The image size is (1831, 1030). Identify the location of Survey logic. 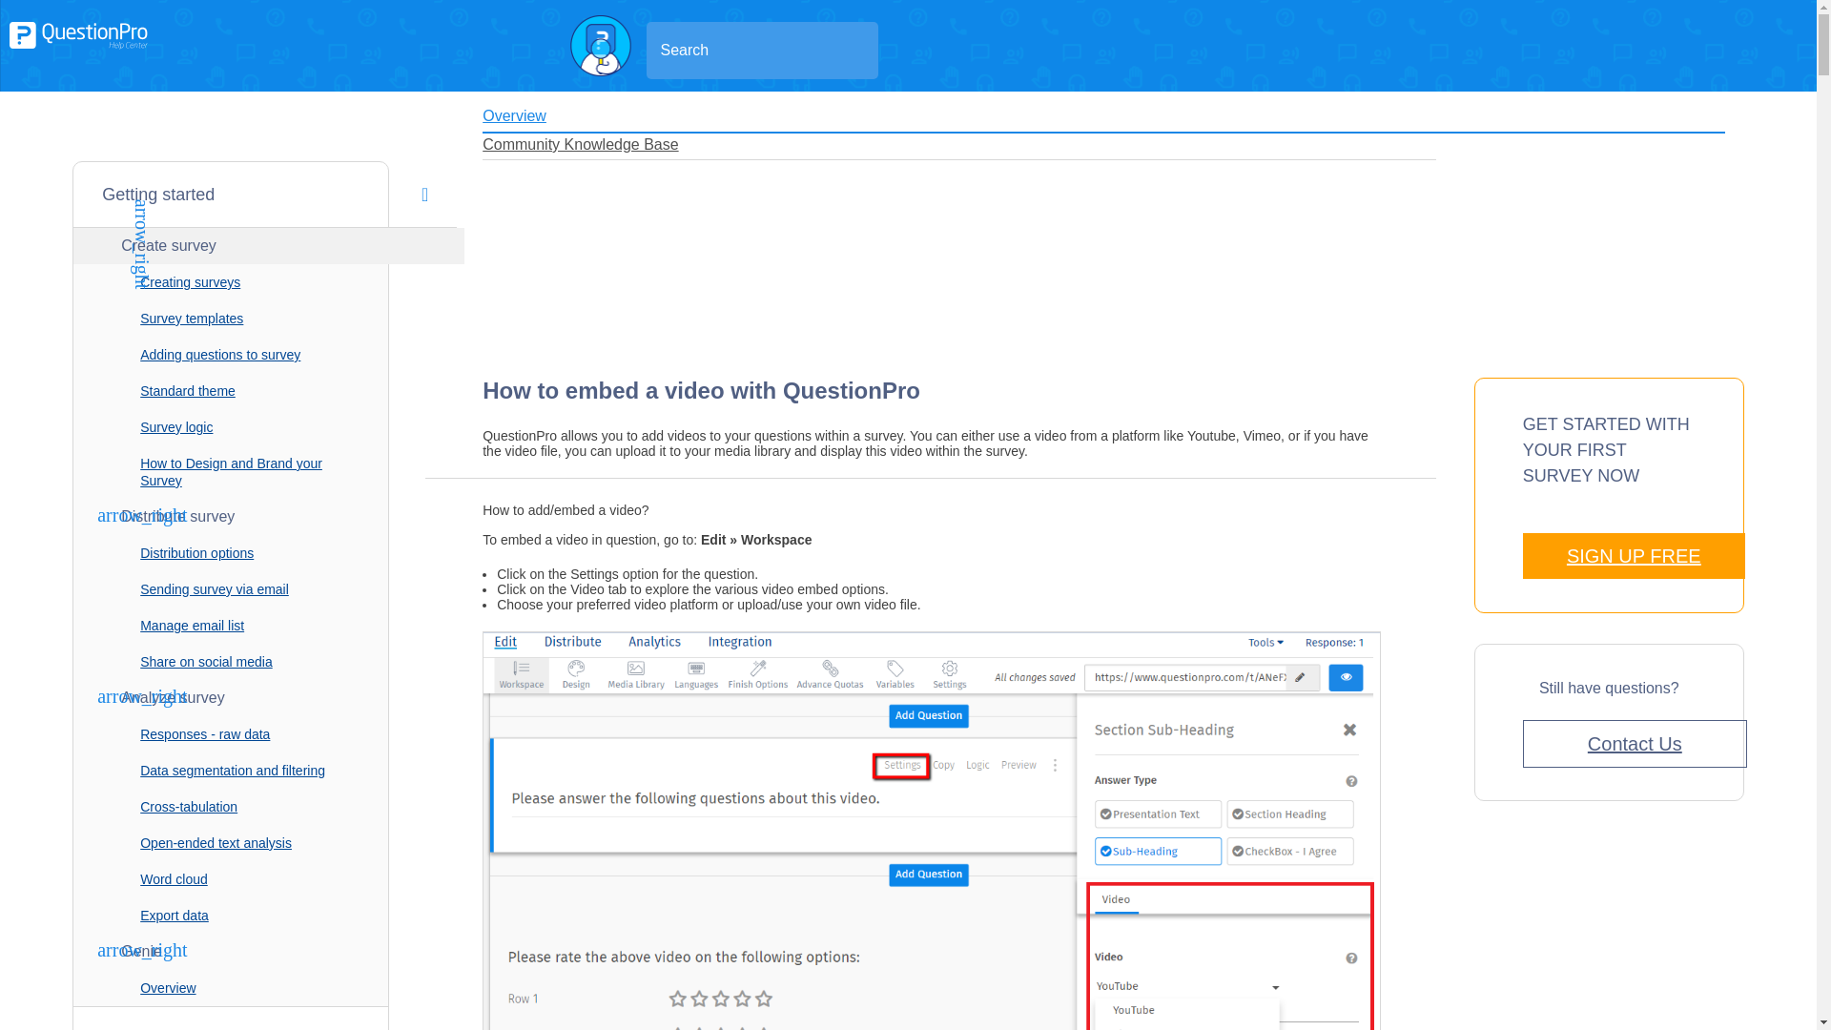
(231, 426).